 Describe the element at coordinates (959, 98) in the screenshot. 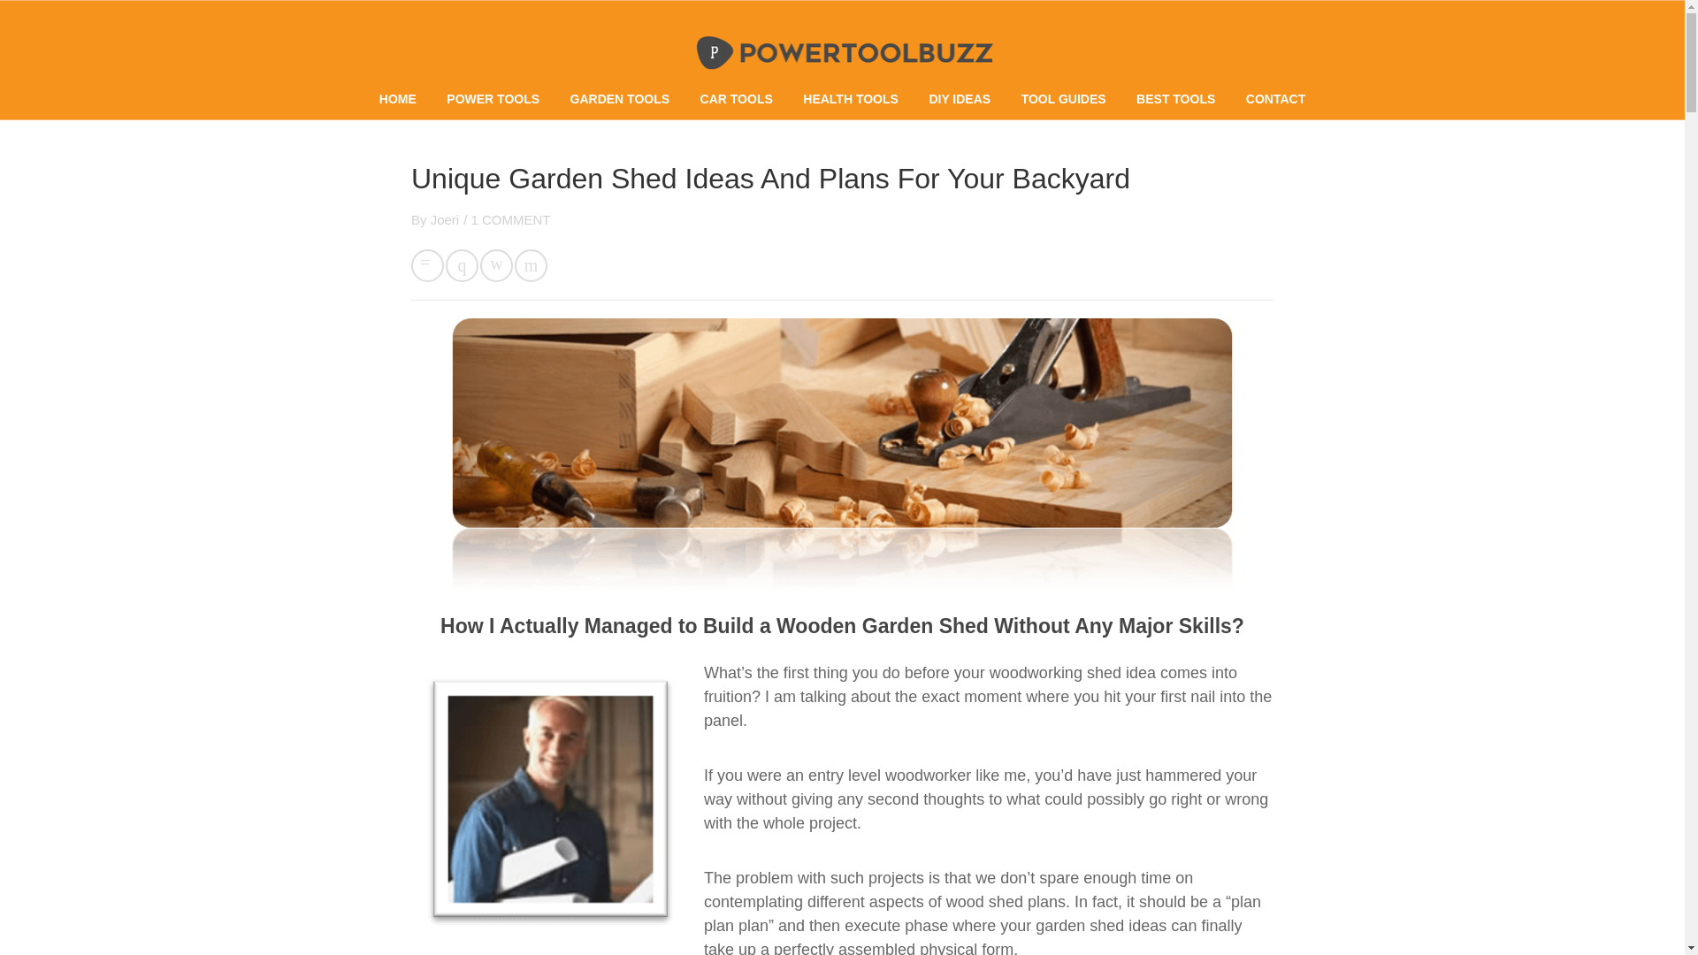

I see `DIY IDEAS` at that location.